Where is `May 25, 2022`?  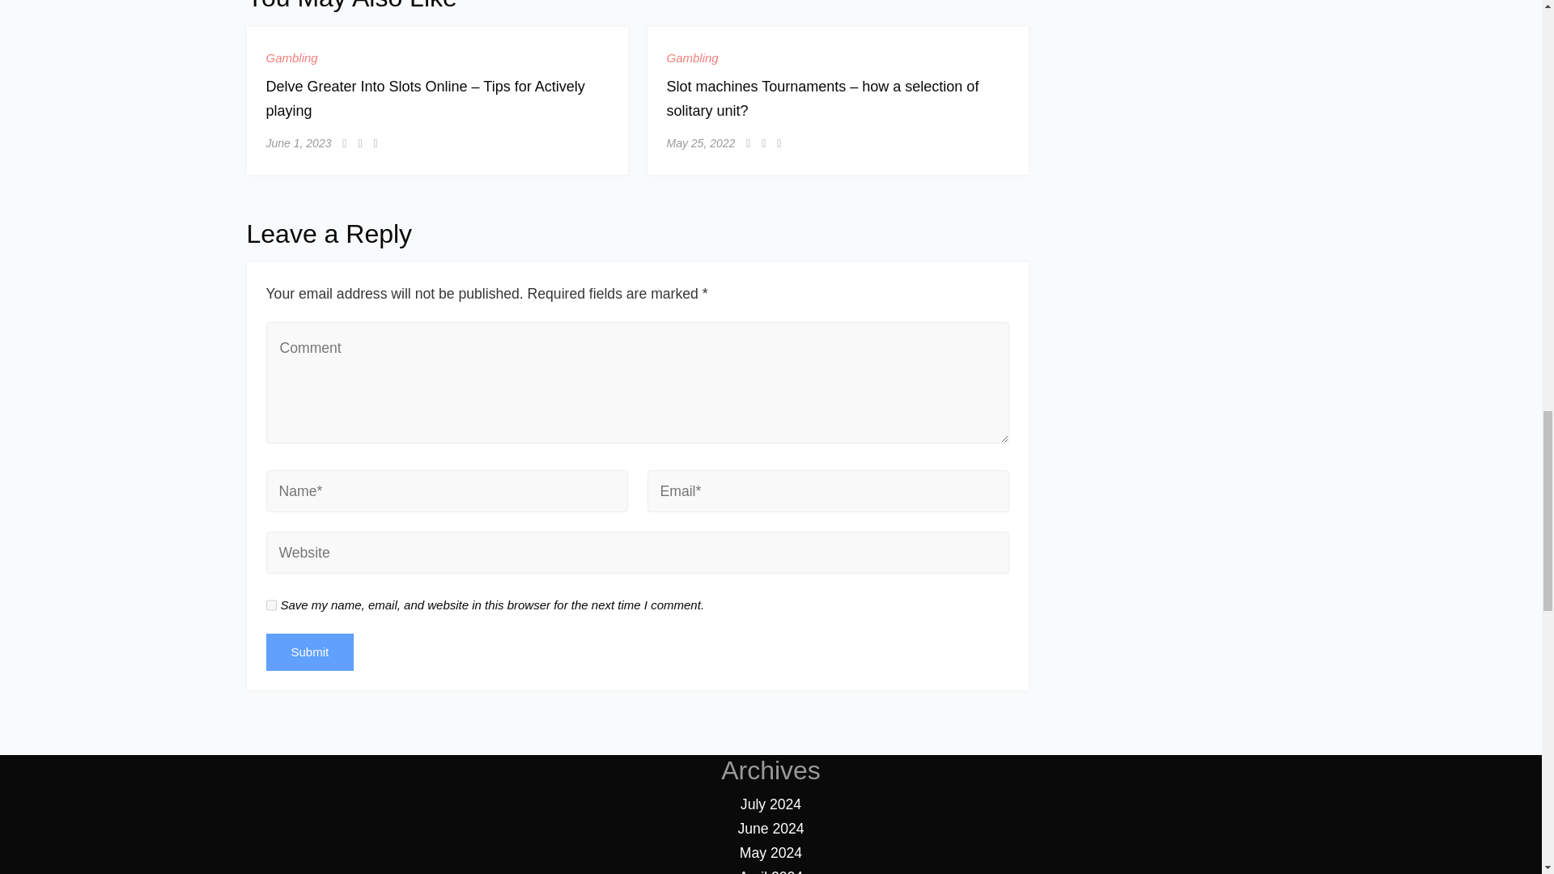
May 25, 2022 is located at coordinates (701, 142).